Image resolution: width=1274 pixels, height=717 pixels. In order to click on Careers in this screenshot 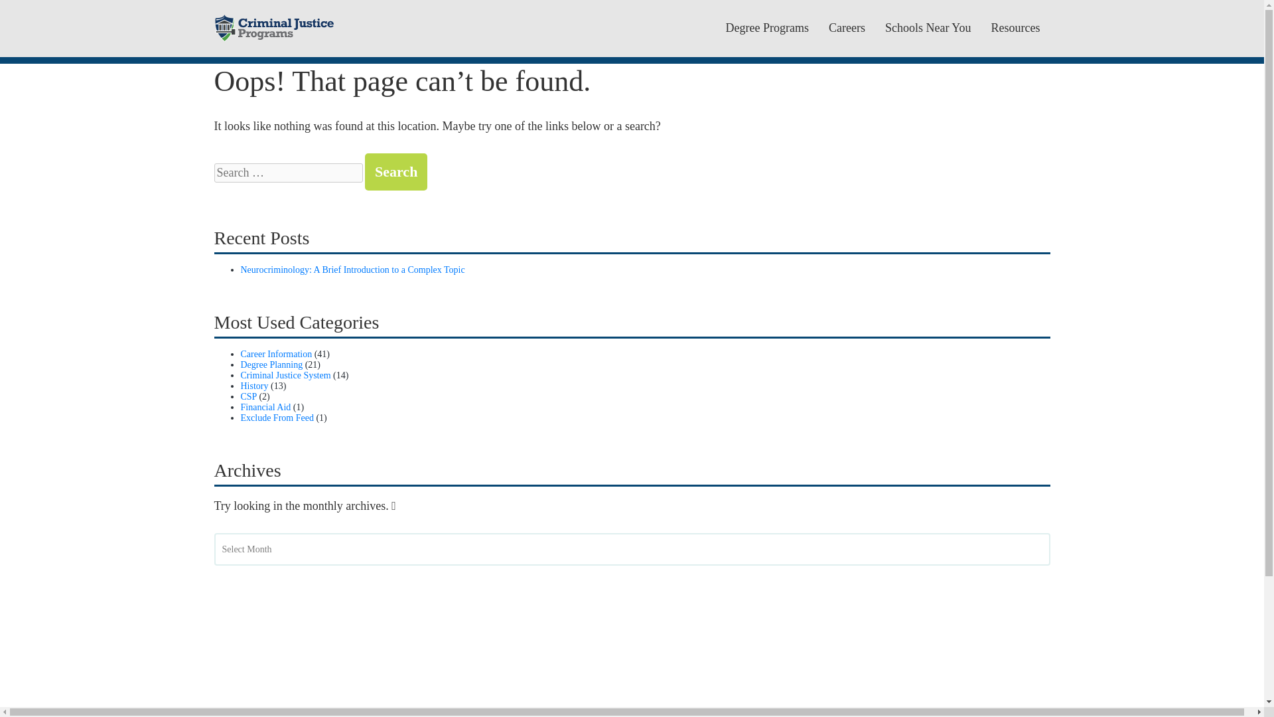, I will do `click(847, 28)`.